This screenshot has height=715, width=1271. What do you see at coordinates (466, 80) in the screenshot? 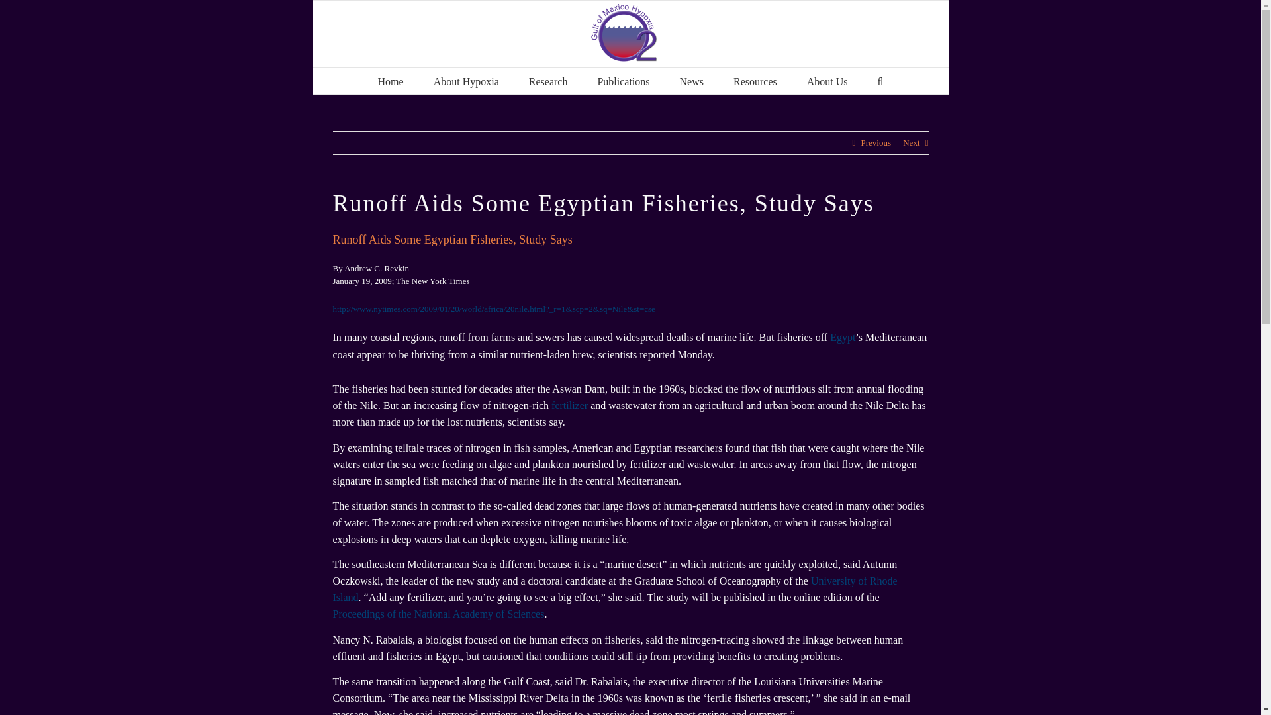
I see `About Hypoxia` at bounding box center [466, 80].